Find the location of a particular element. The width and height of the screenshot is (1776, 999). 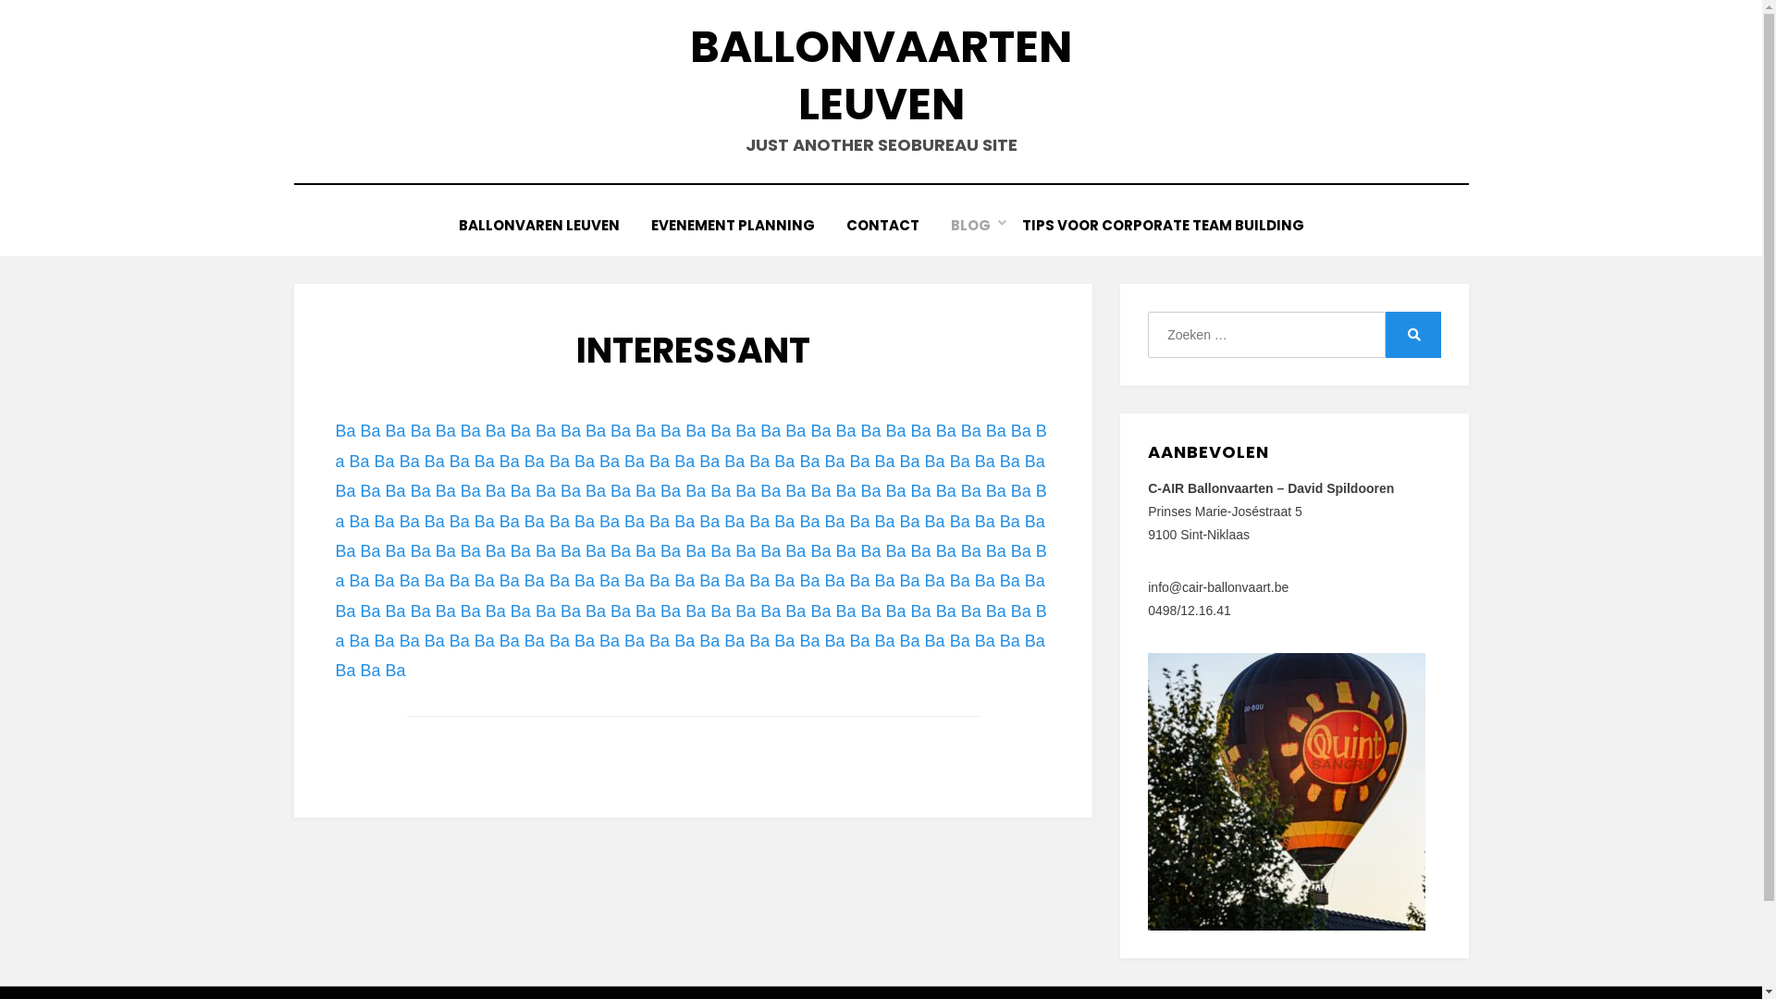

Ba is located at coordinates (909, 522).